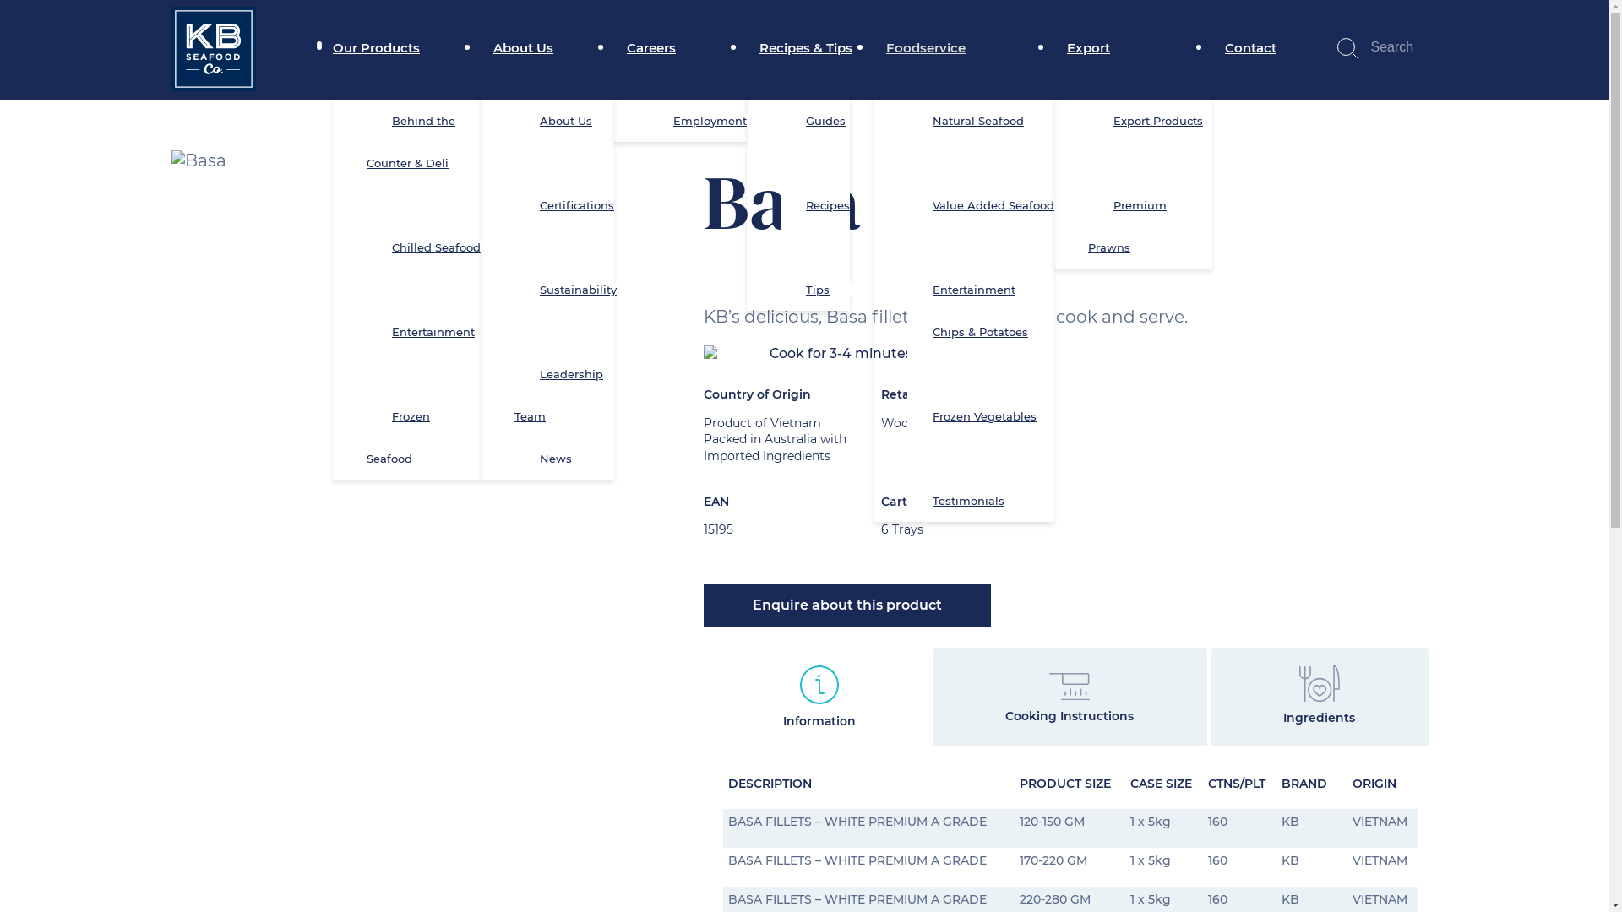 The height and width of the screenshot is (912, 1622). I want to click on Recipes, so click(815, 226).